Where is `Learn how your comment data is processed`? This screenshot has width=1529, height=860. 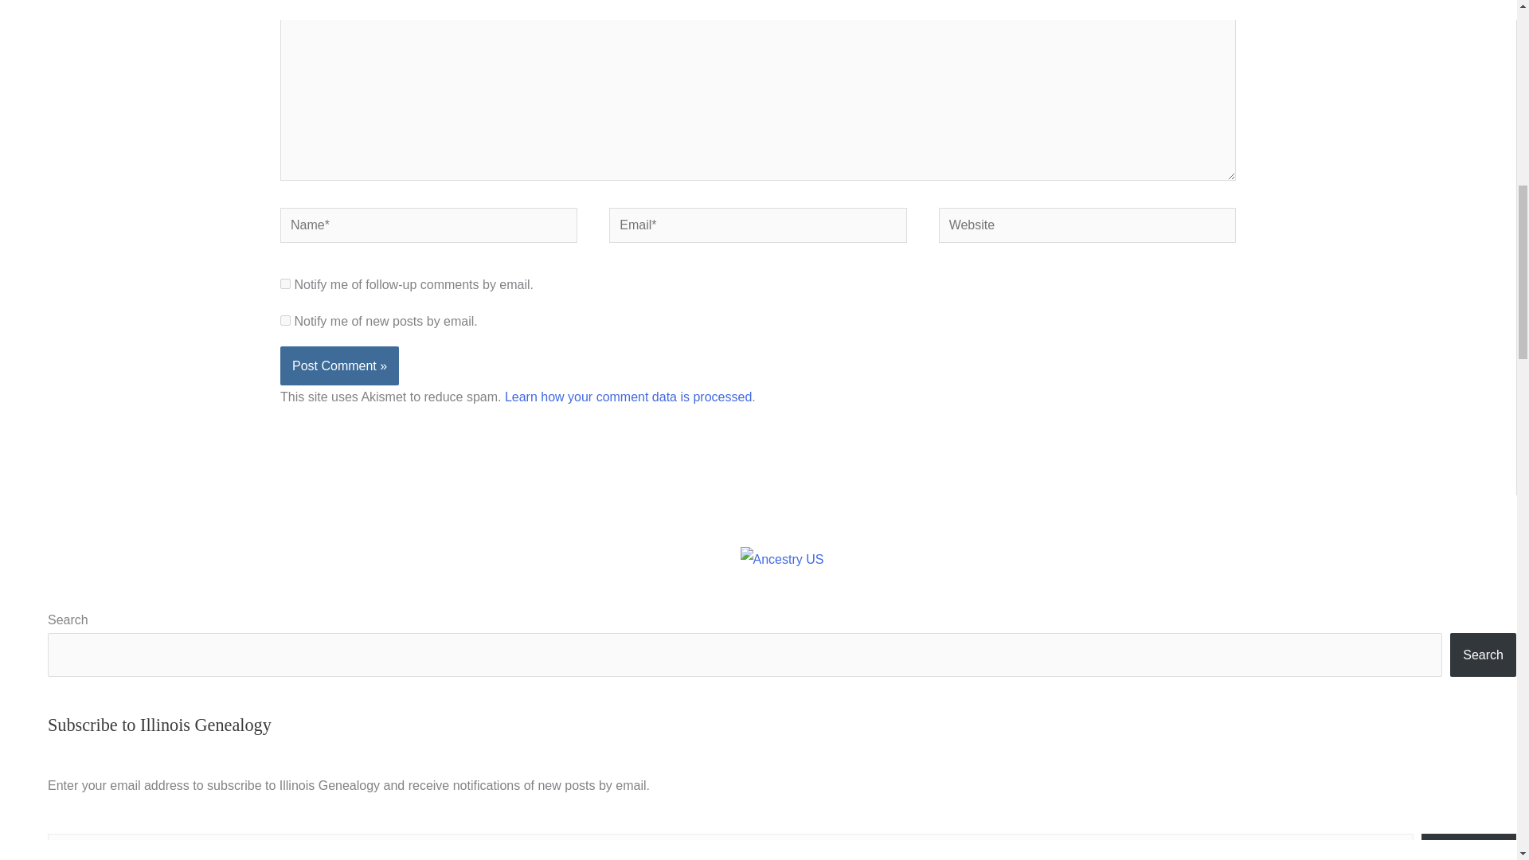 Learn how your comment data is processed is located at coordinates (628, 397).